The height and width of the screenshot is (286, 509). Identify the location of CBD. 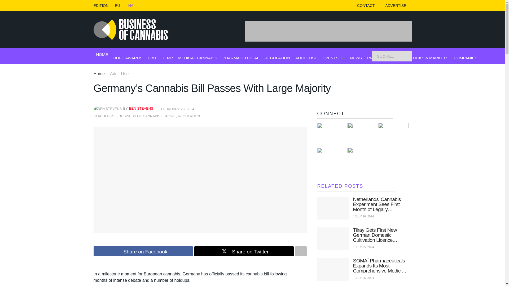
(152, 58).